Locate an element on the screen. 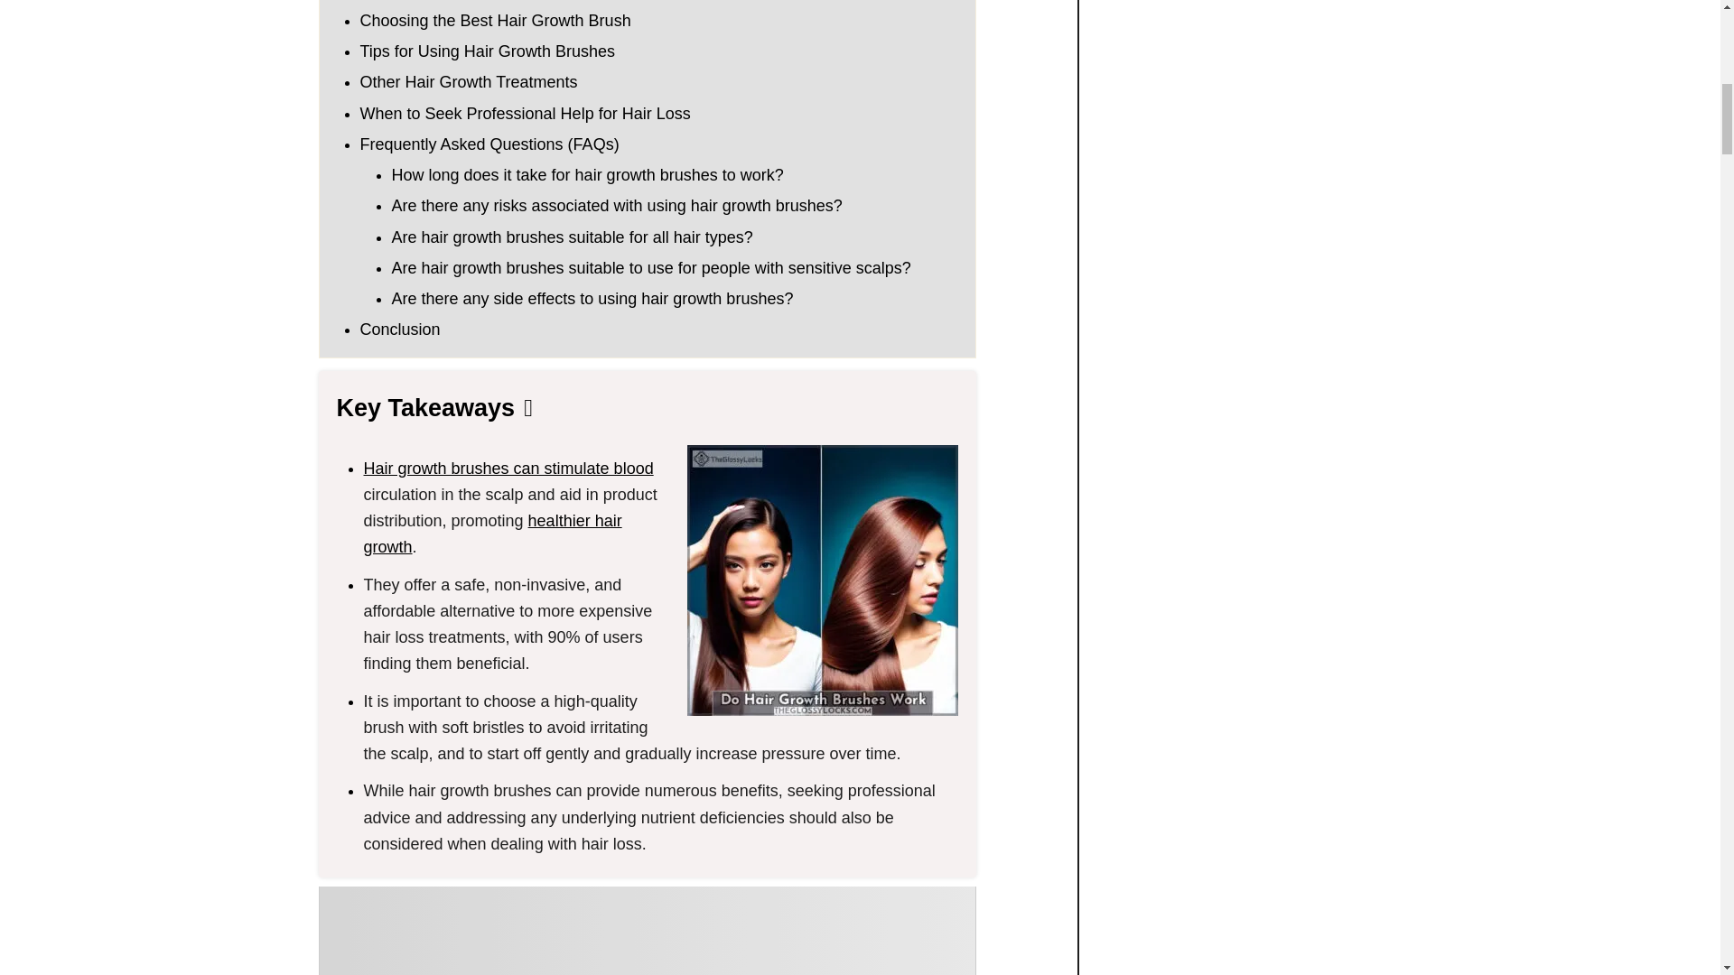  Are there any side effects to using hair growth brushes? is located at coordinates (592, 298).